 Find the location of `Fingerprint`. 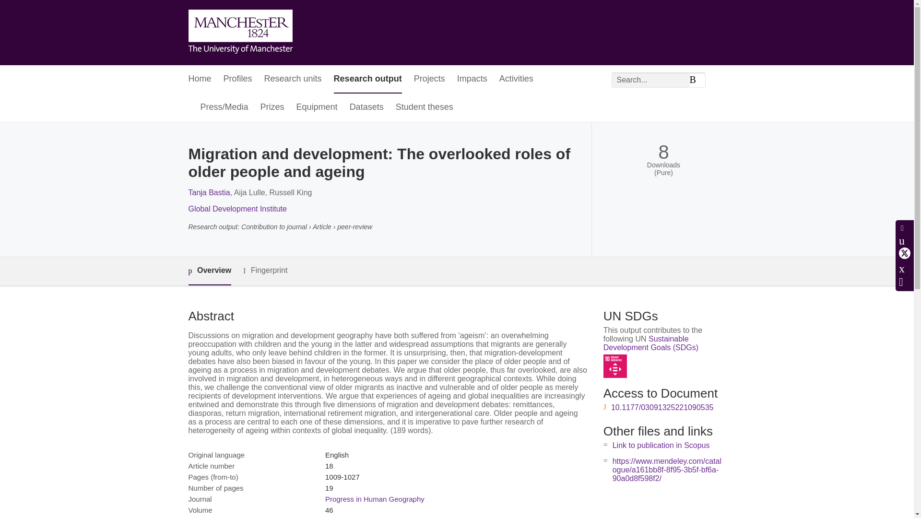

Fingerprint is located at coordinates (265, 271).